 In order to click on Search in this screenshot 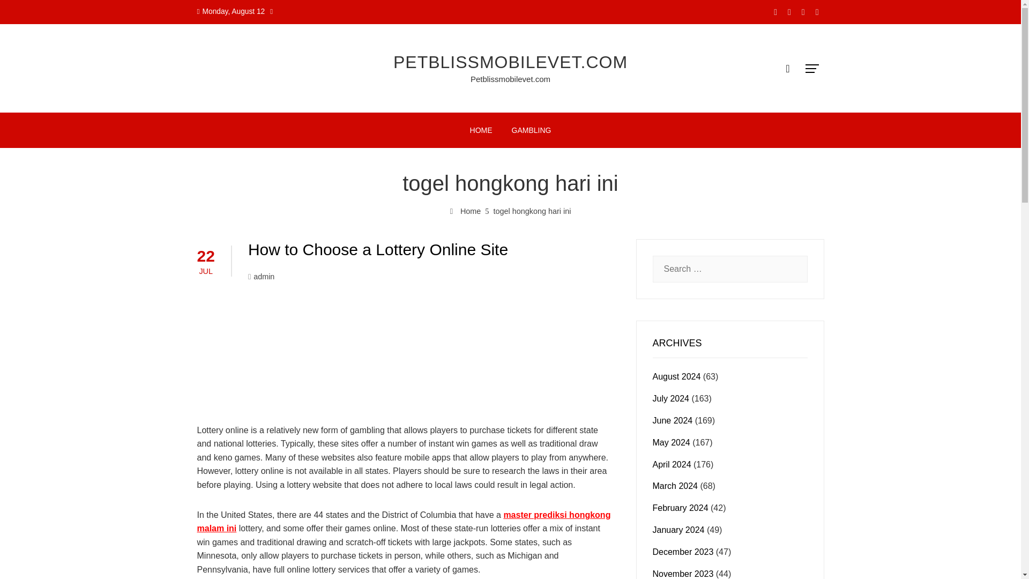, I will do `click(27, 13)`.